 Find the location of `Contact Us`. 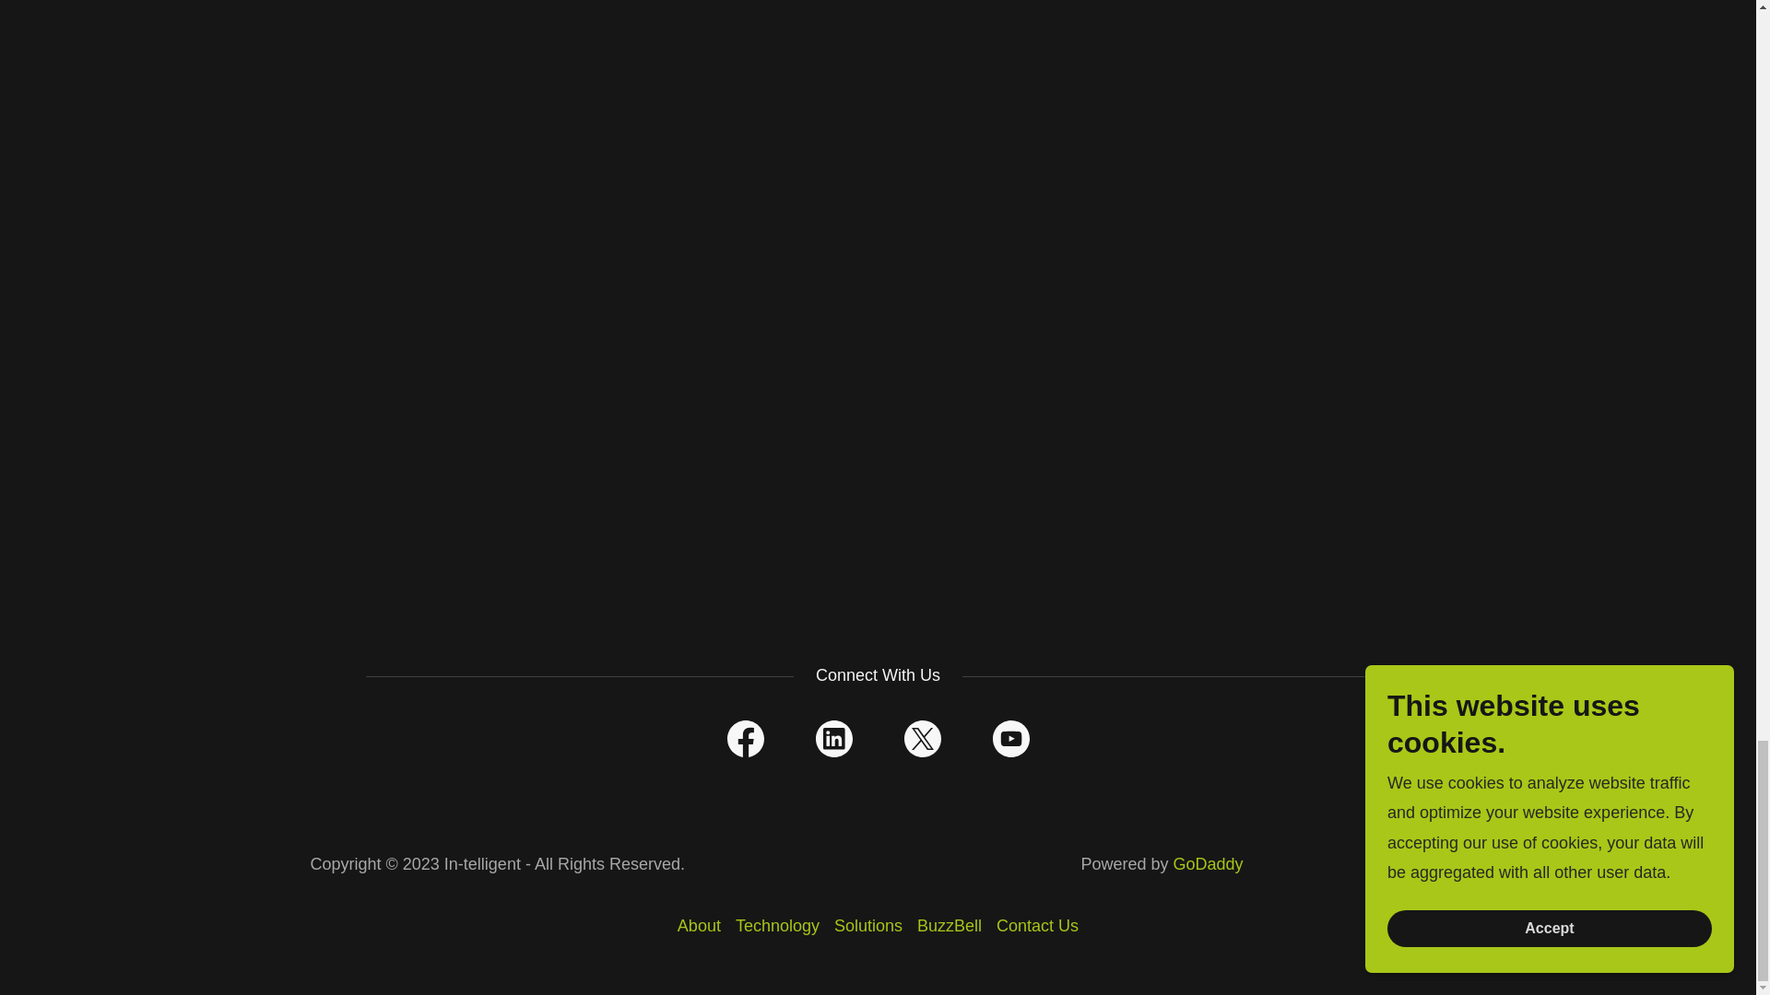

Contact Us is located at coordinates (1038, 926).